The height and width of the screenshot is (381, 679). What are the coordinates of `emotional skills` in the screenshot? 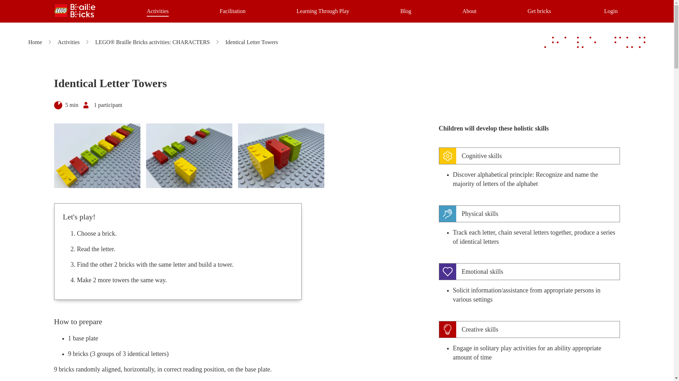 It's located at (529, 272).